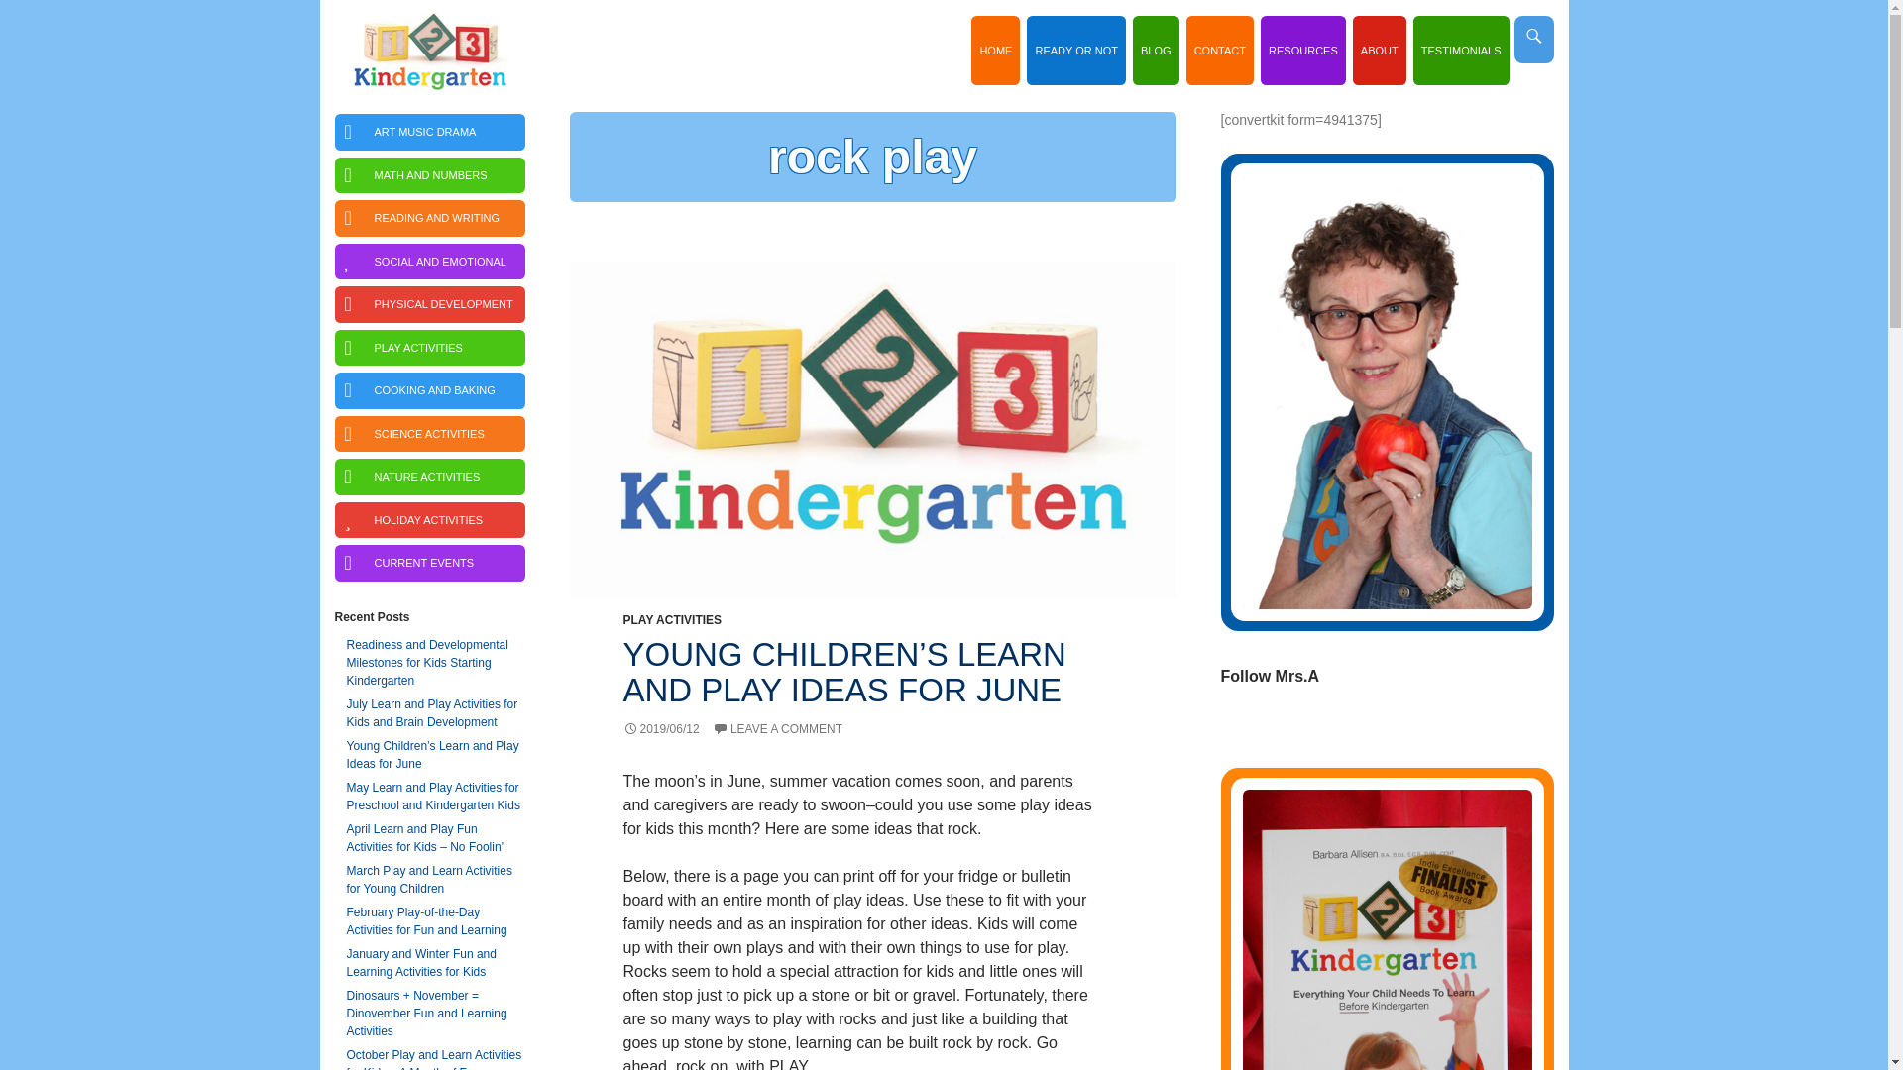 The image size is (1903, 1070). What do you see at coordinates (777, 729) in the screenshot?
I see `LEAVE A COMMENT` at bounding box center [777, 729].